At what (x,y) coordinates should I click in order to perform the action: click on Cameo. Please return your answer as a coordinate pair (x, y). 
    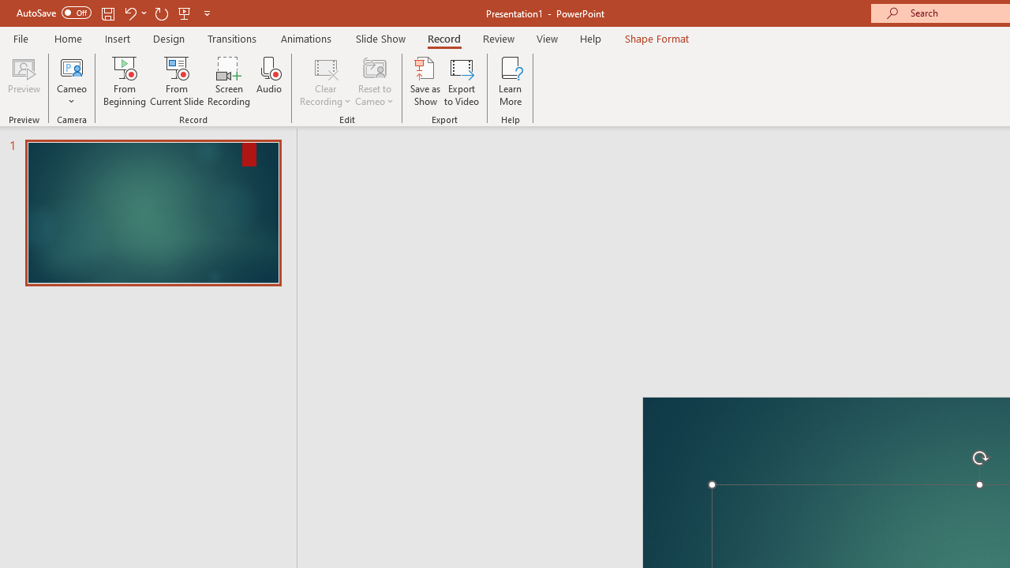
    Looking at the image, I should click on (72, 80).